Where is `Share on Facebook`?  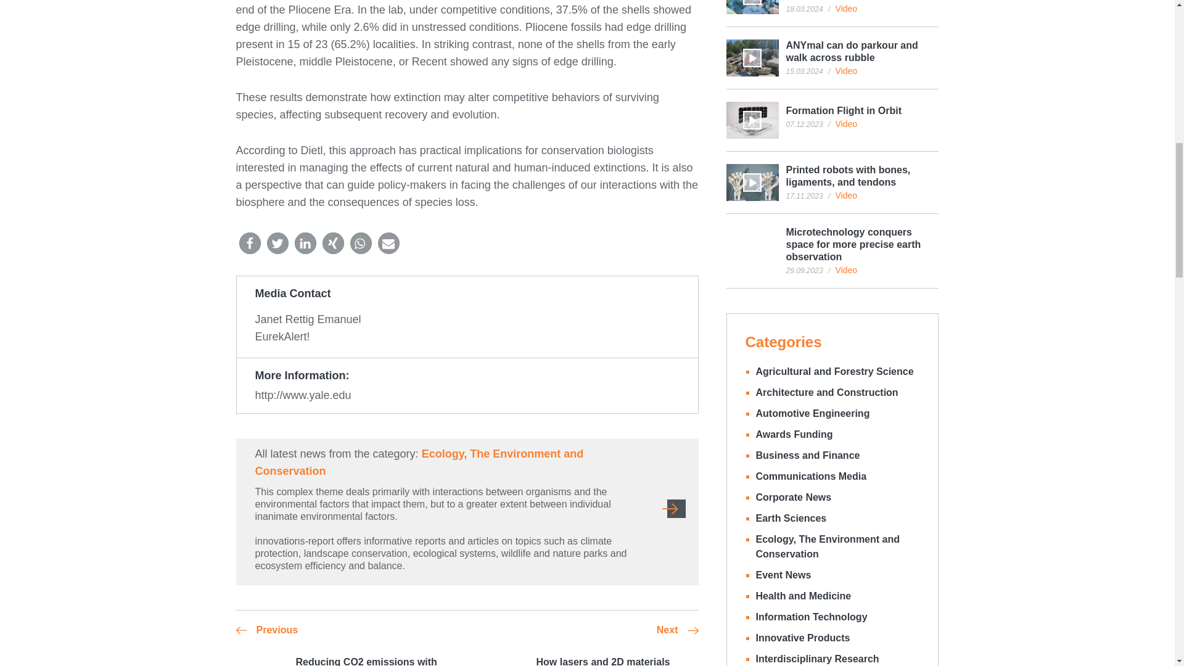
Share on Facebook is located at coordinates (249, 243).